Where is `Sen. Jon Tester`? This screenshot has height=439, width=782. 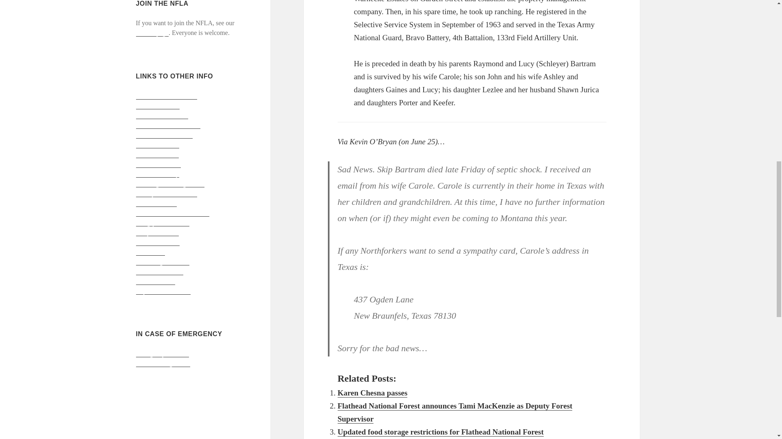 Sen. Jon Tester is located at coordinates (156, 281).